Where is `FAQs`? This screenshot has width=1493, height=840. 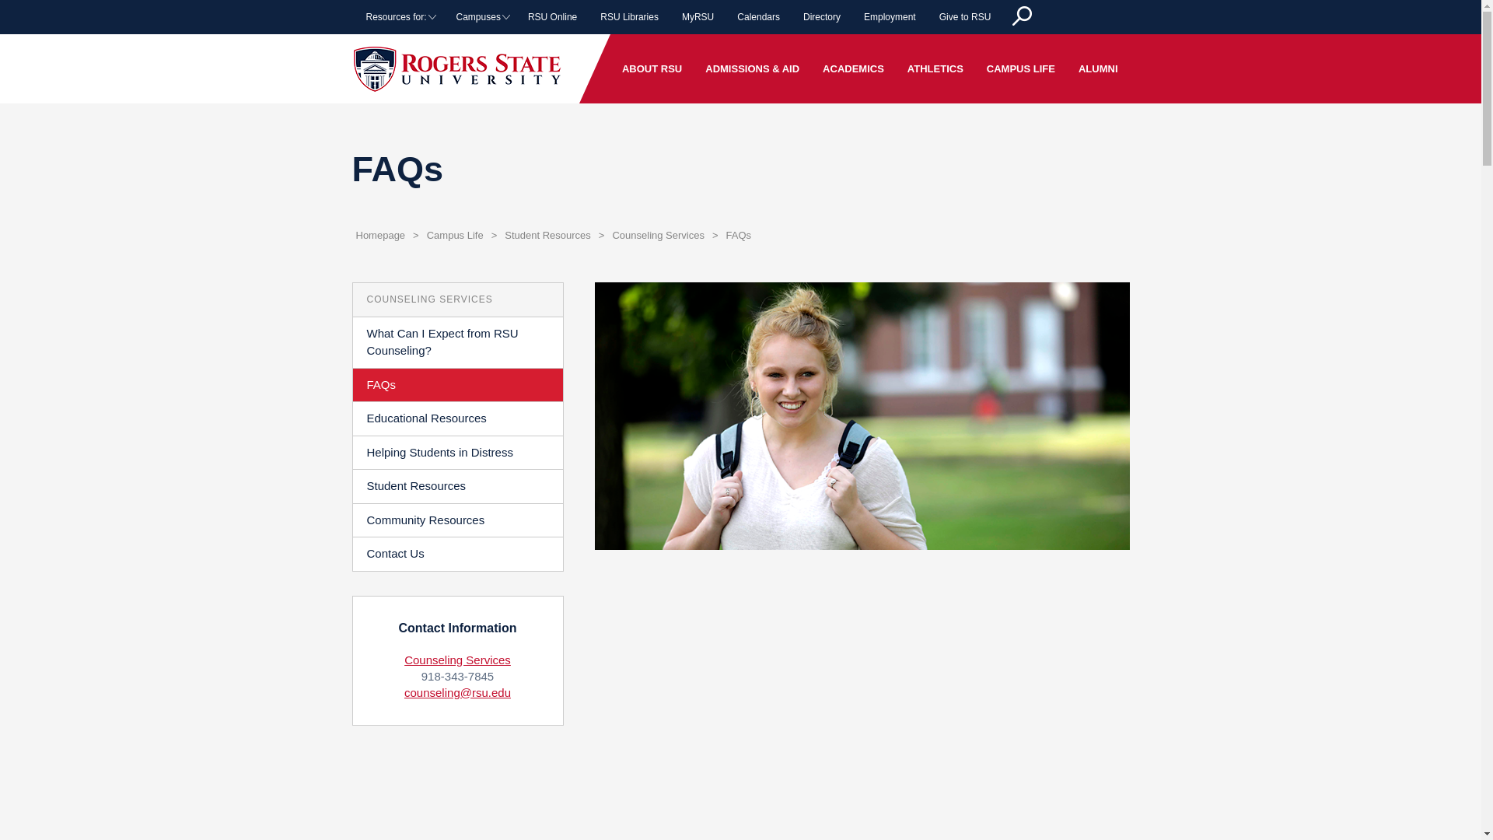 FAQs is located at coordinates (739, 235).